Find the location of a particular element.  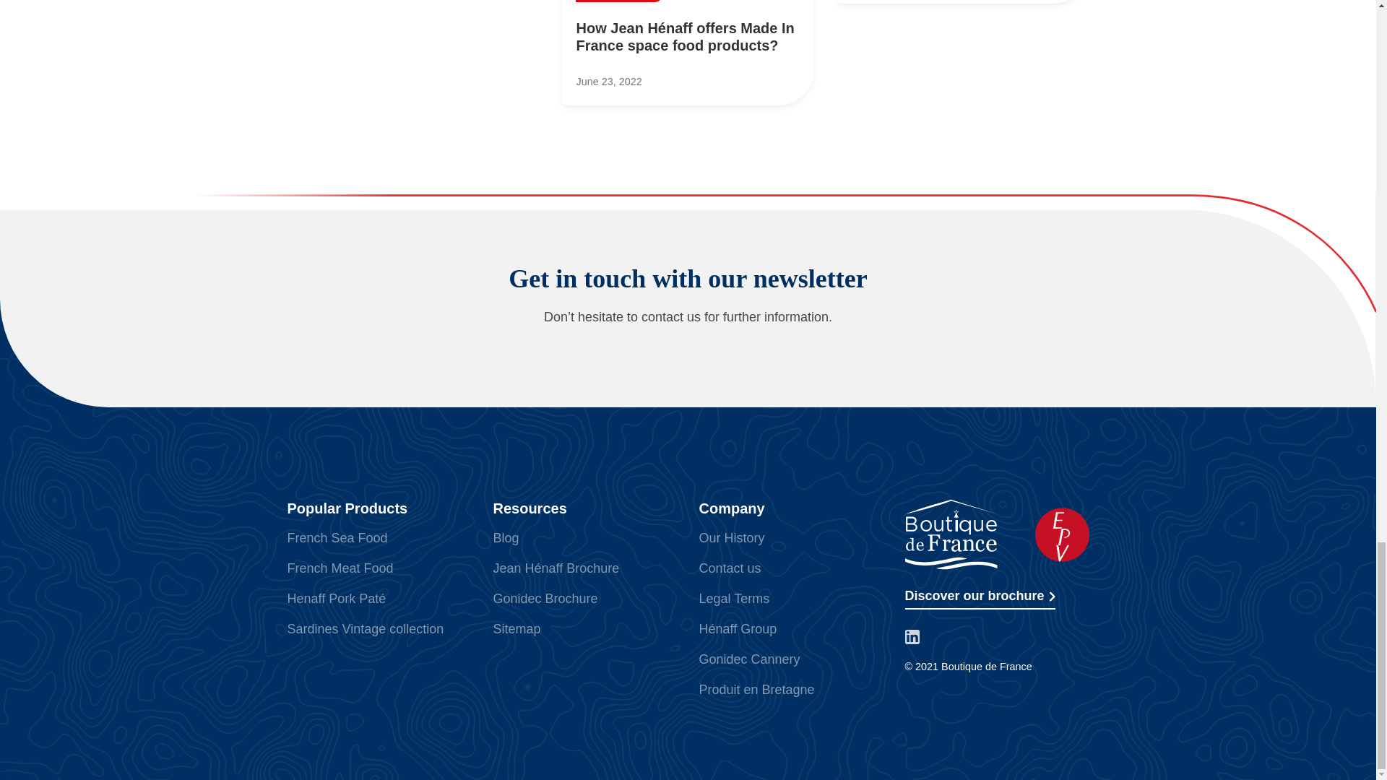

Gonidec Brochure is located at coordinates (545, 598).